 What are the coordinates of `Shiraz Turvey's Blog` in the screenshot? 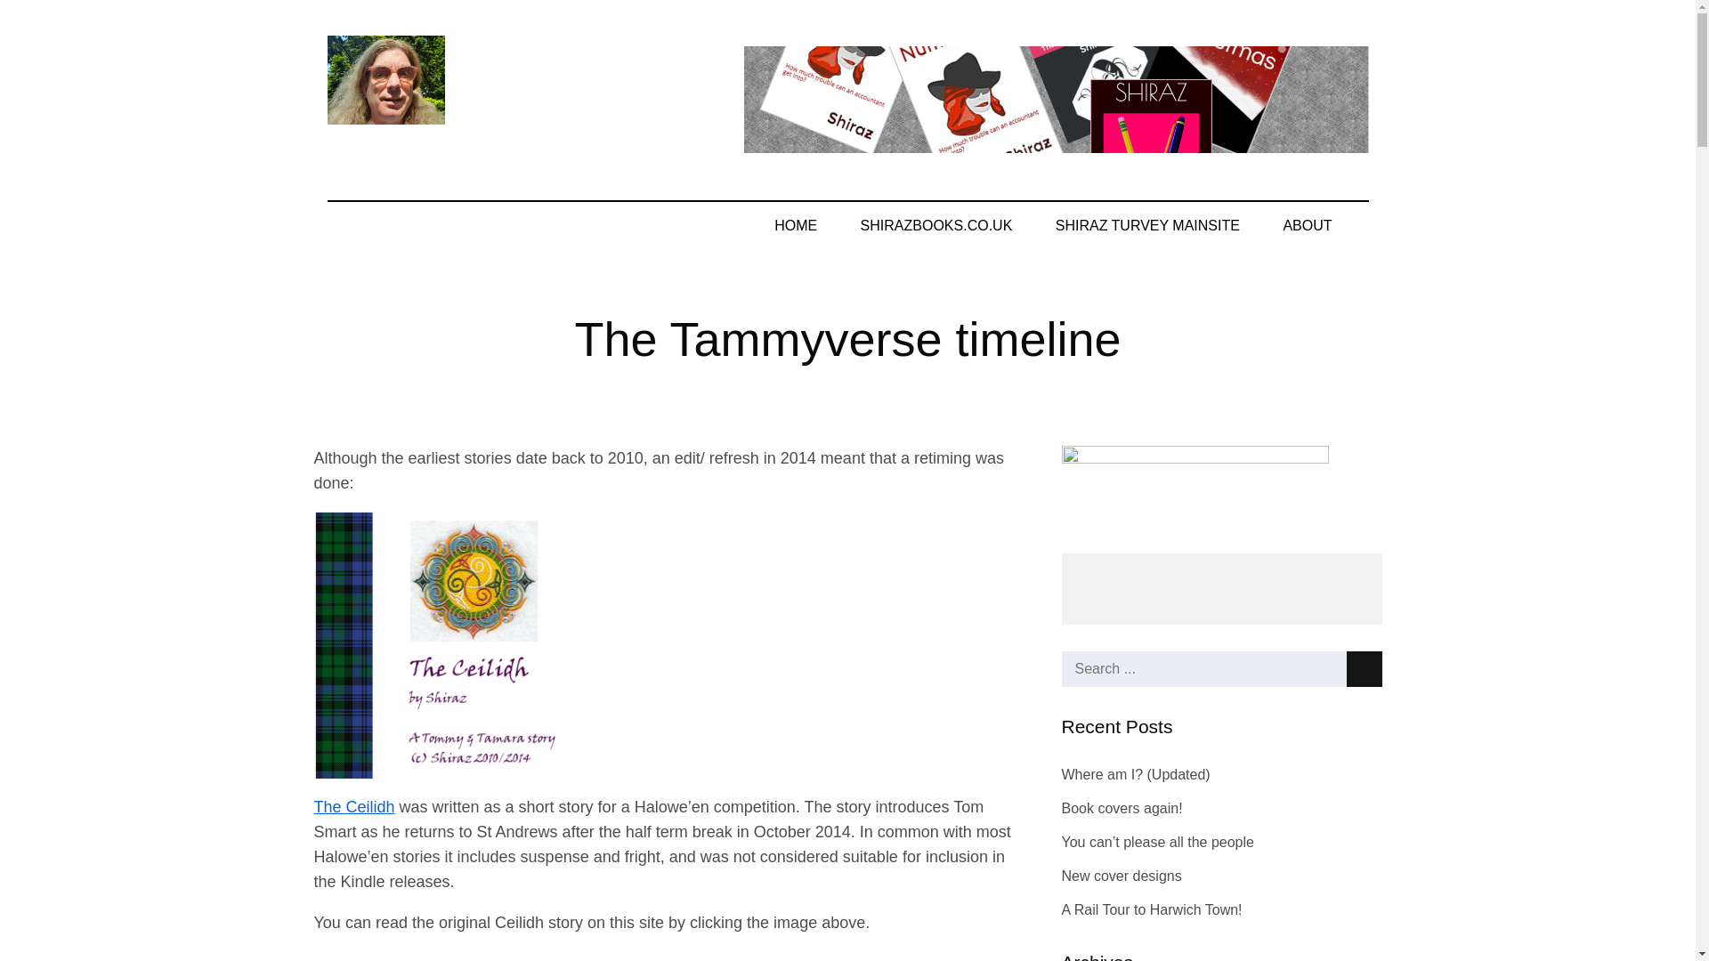 It's located at (590, 96).